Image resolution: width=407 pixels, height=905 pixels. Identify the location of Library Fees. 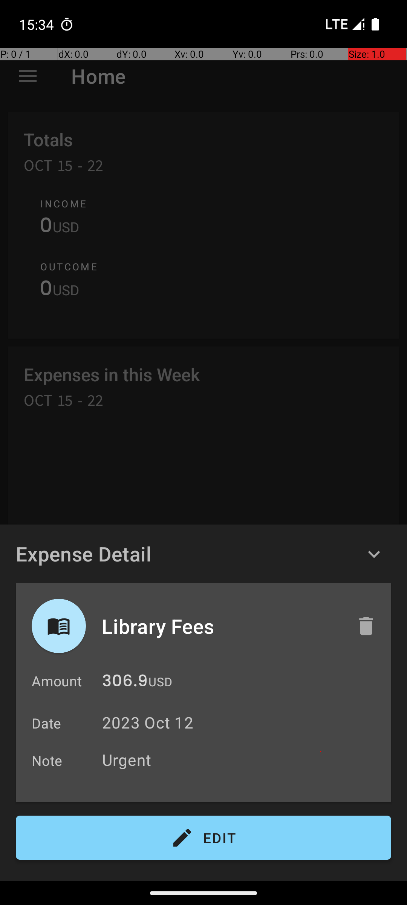
(221, 626).